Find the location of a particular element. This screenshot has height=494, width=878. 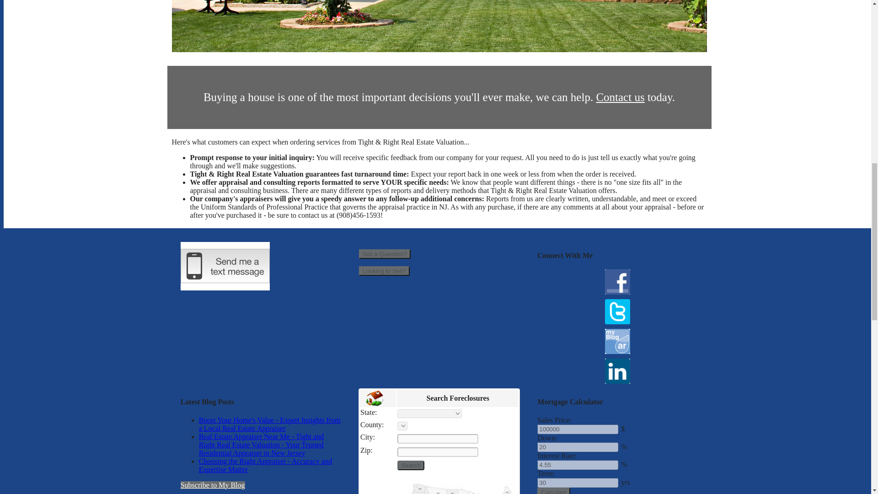

Got a Question? is located at coordinates (385, 254).